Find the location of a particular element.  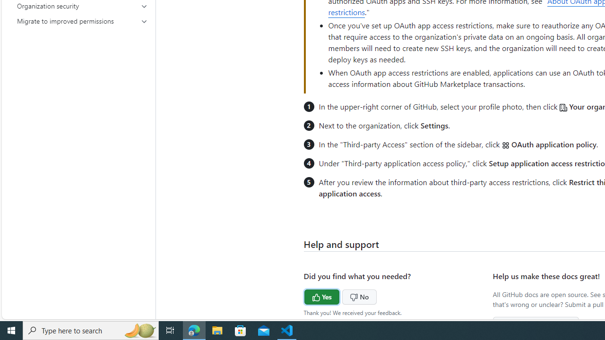

No is located at coordinates (341, 296).